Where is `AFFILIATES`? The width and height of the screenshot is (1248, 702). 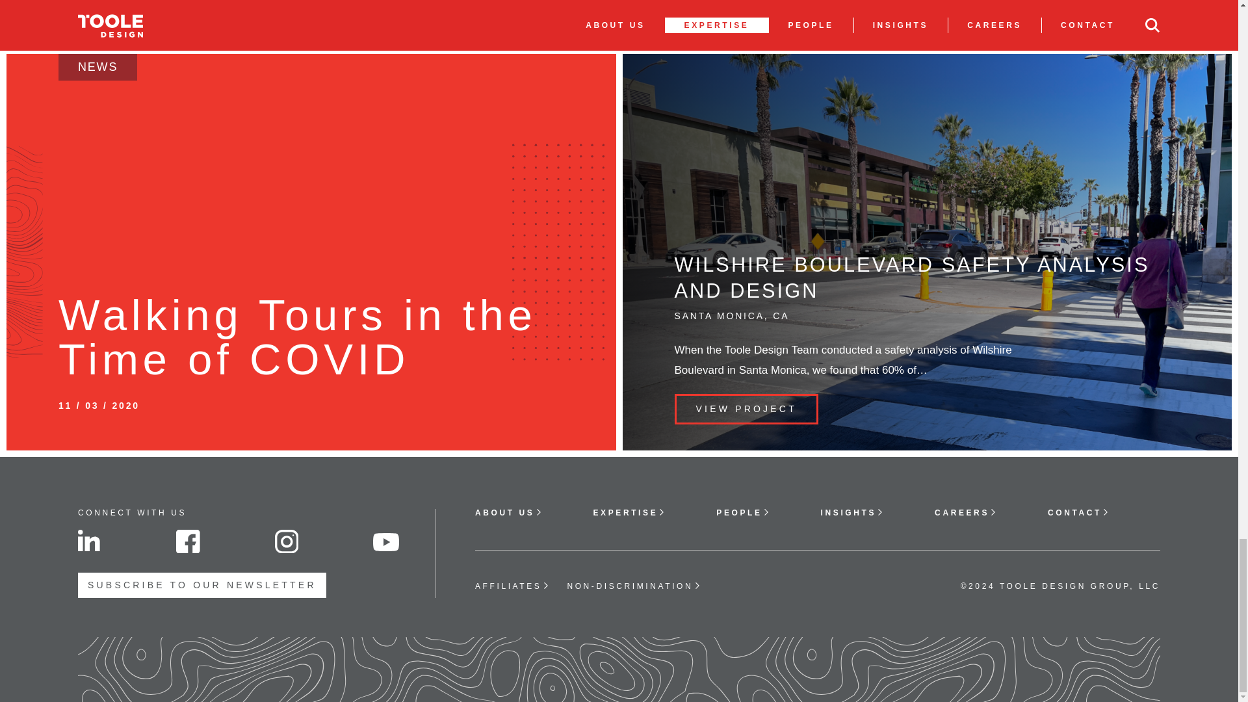 AFFILIATES is located at coordinates (512, 586).